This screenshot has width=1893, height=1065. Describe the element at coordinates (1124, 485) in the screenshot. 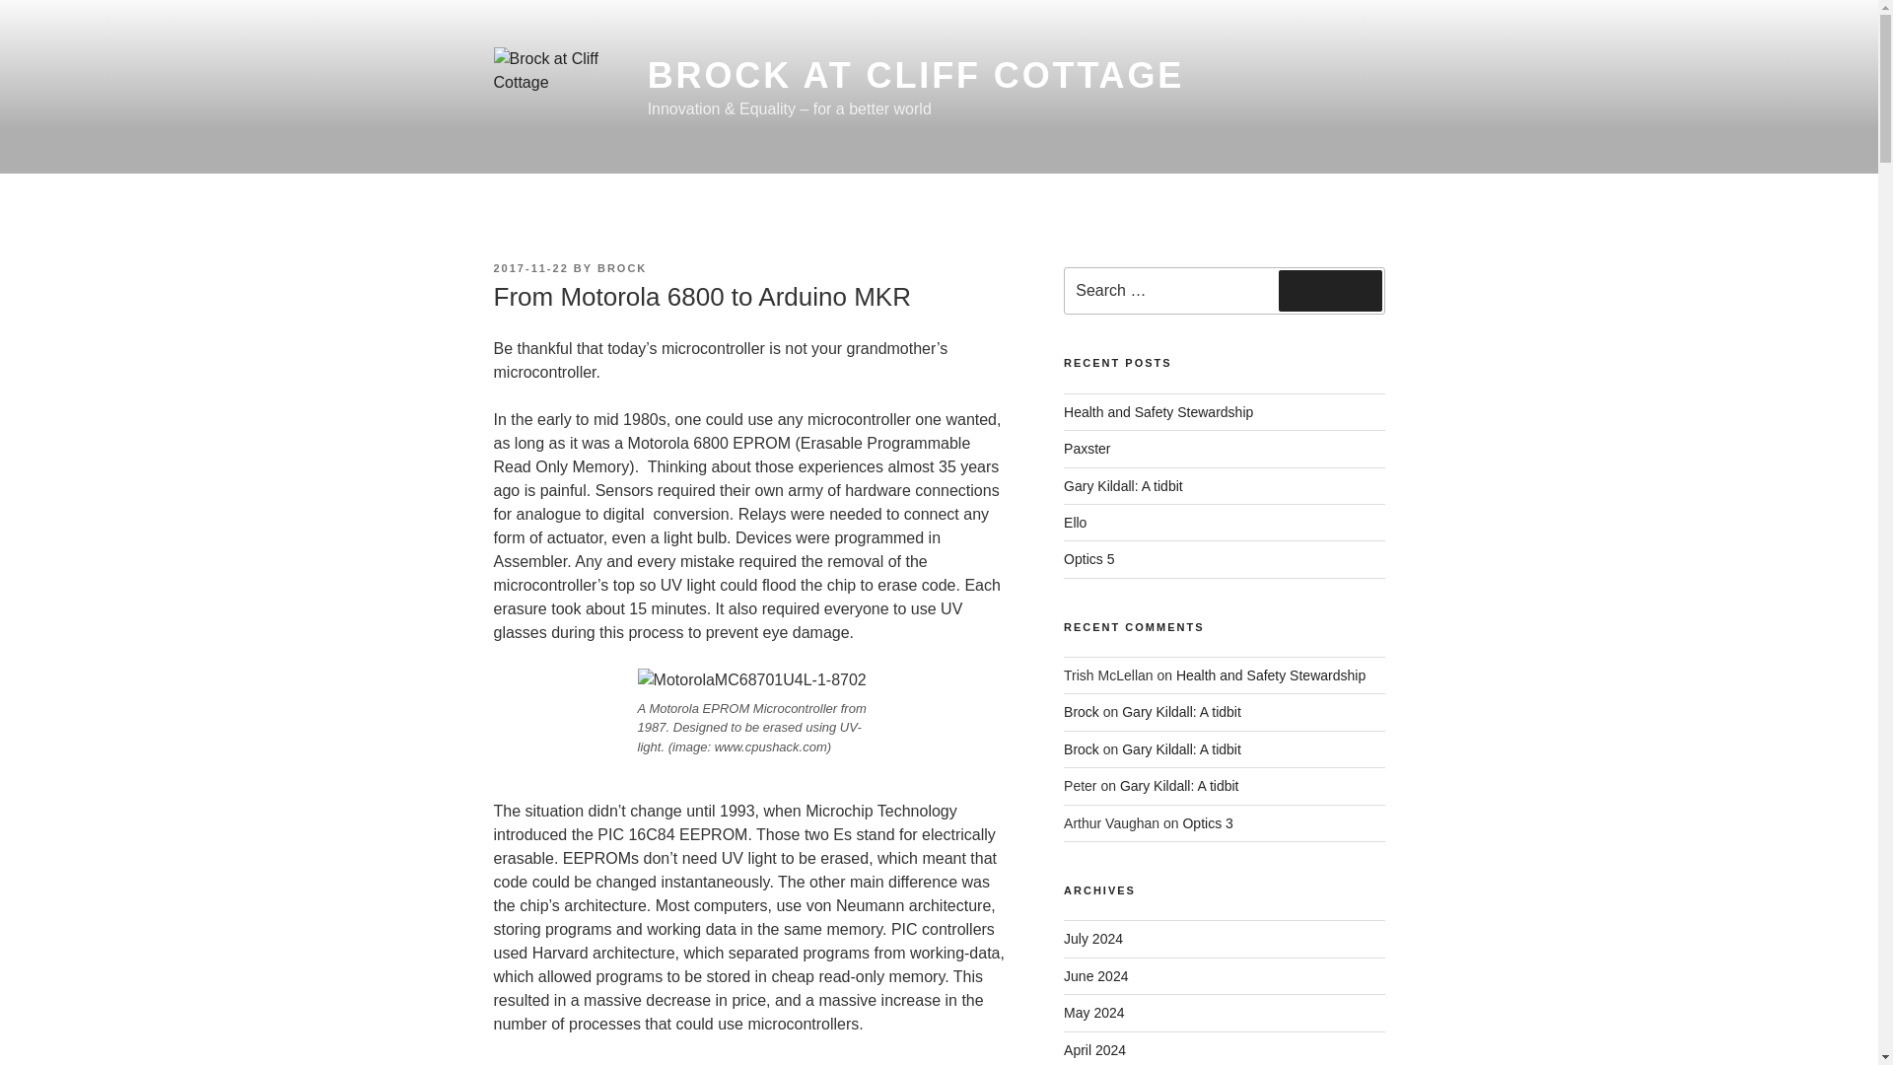

I see `Gary Kildall: A tidbit` at that location.